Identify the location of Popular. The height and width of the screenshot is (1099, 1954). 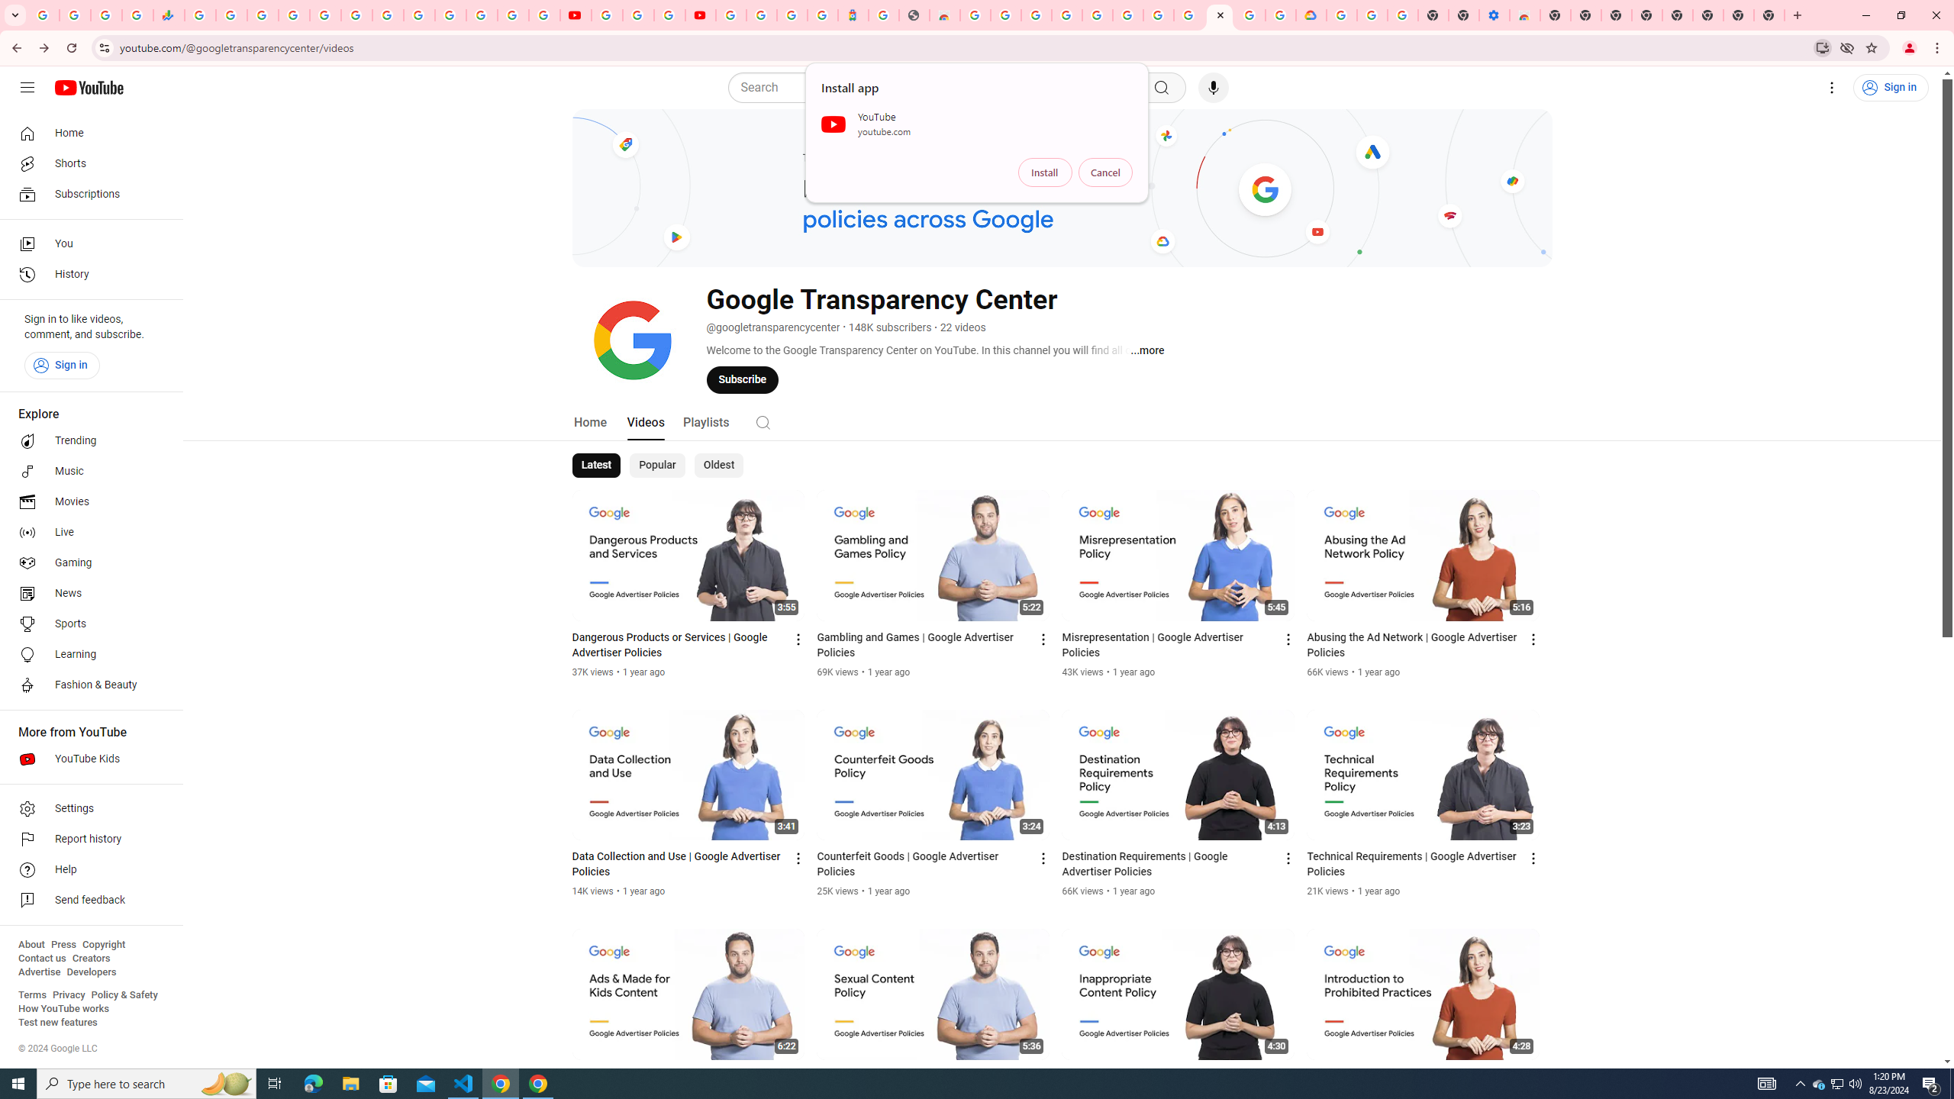
(657, 466).